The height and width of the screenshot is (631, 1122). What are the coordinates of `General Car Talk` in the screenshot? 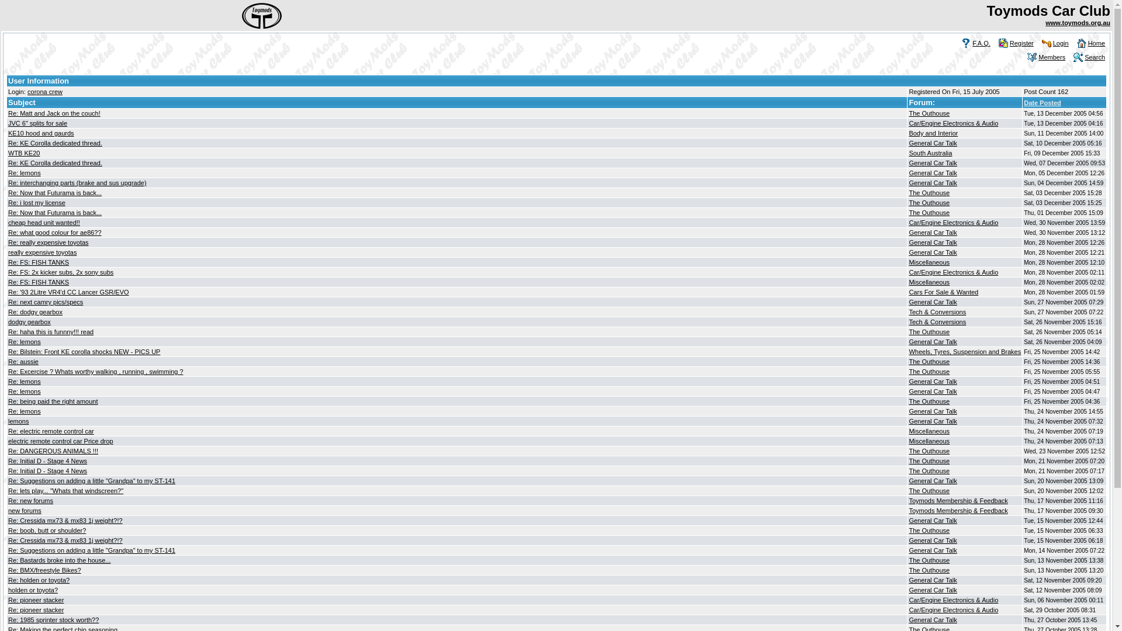 It's located at (933, 183).